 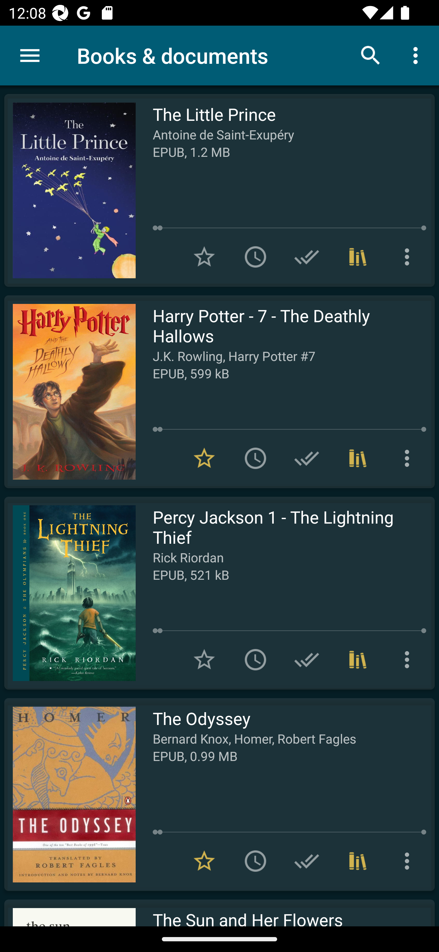 What do you see at coordinates (409, 861) in the screenshot?
I see `More options` at bounding box center [409, 861].